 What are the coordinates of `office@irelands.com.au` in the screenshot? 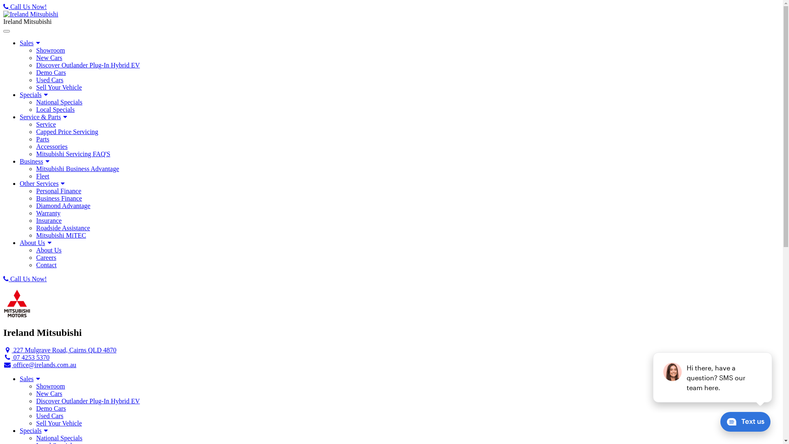 It's located at (40, 365).